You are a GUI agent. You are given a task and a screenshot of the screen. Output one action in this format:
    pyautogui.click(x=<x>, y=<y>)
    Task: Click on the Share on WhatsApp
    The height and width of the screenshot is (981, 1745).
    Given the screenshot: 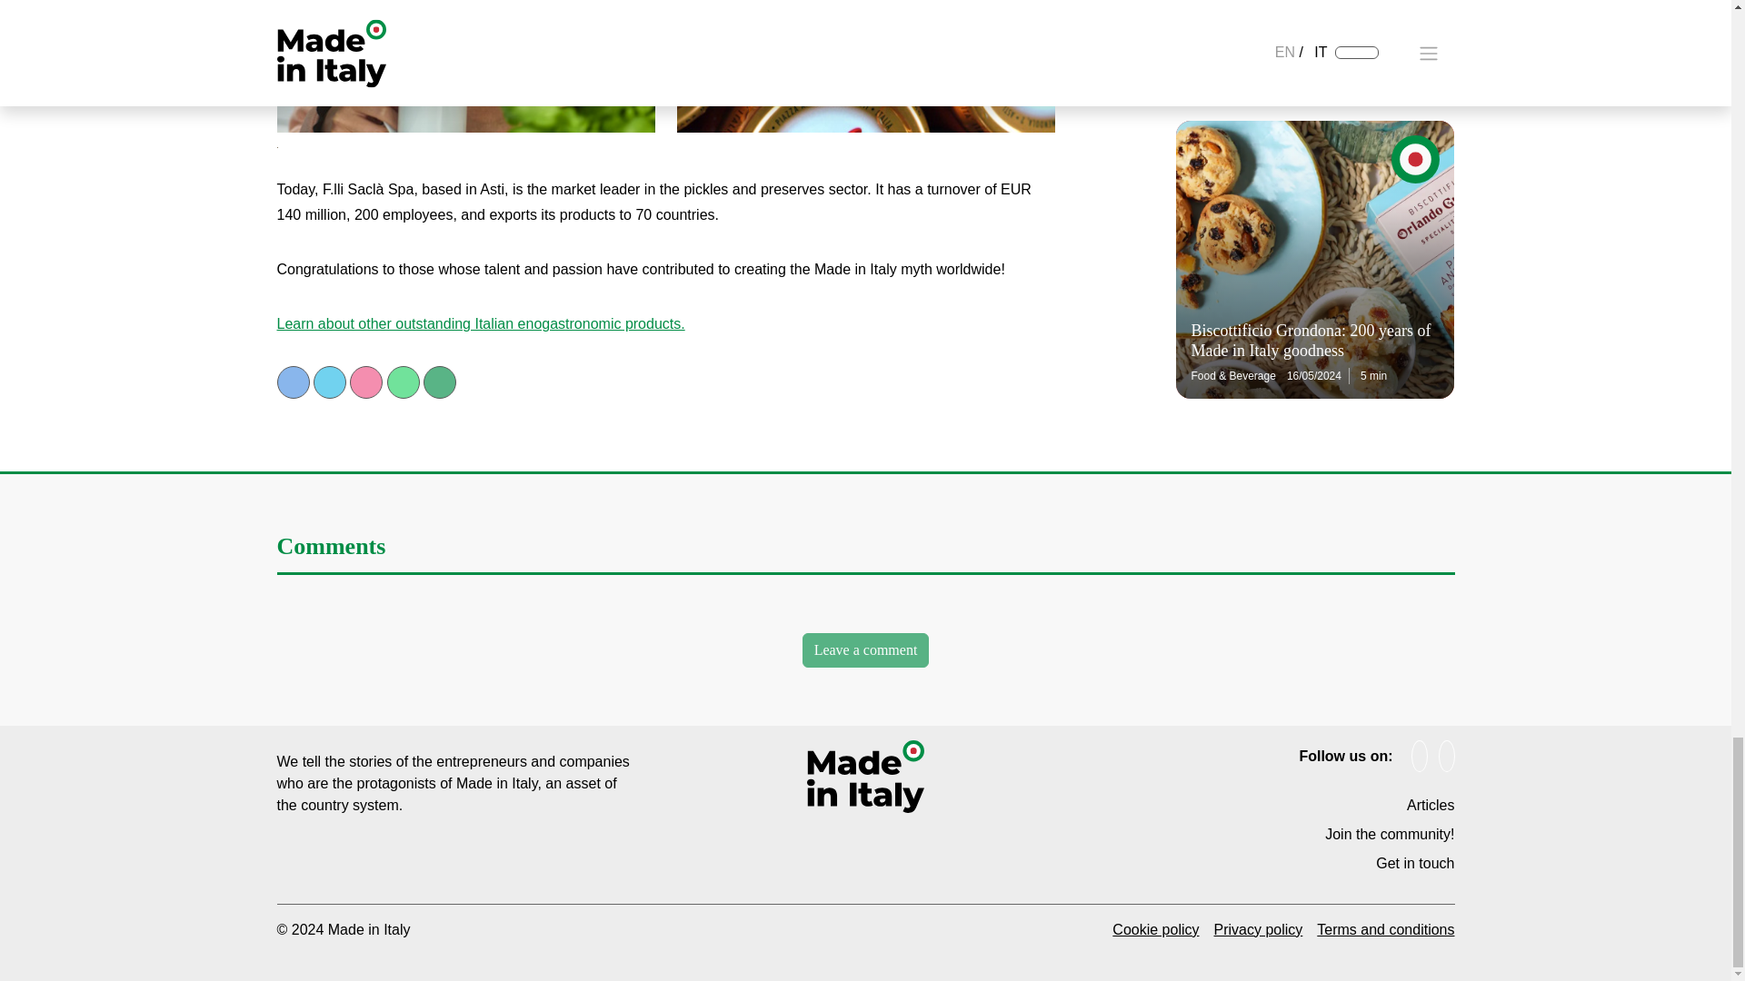 What is the action you would take?
    pyautogui.click(x=404, y=381)
    